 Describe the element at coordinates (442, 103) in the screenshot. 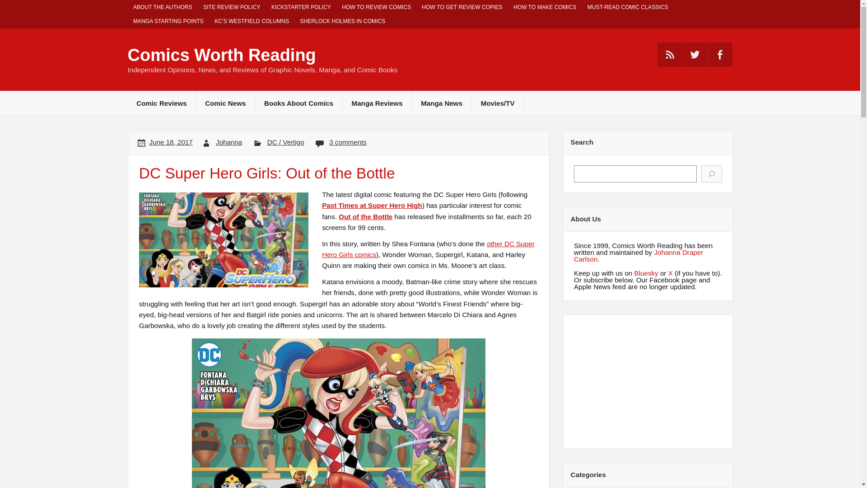

I see `Manga News` at that location.